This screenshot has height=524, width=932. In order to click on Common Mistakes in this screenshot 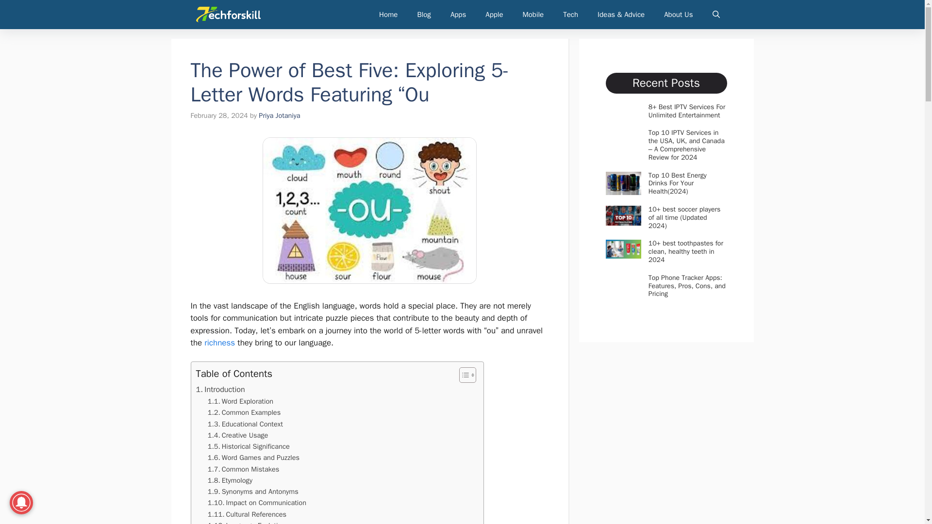, I will do `click(244, 469)`.